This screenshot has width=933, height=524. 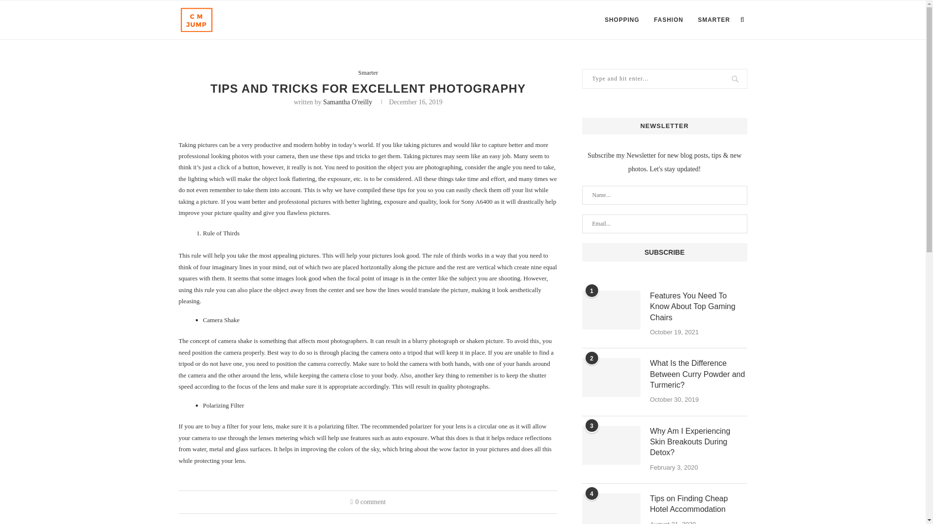 What do you see at coordinates (611, 377) in the screenshot?
I see `What Is the Difference Between Curry Powder and Turmeric?` at bounding box center [611, 377].